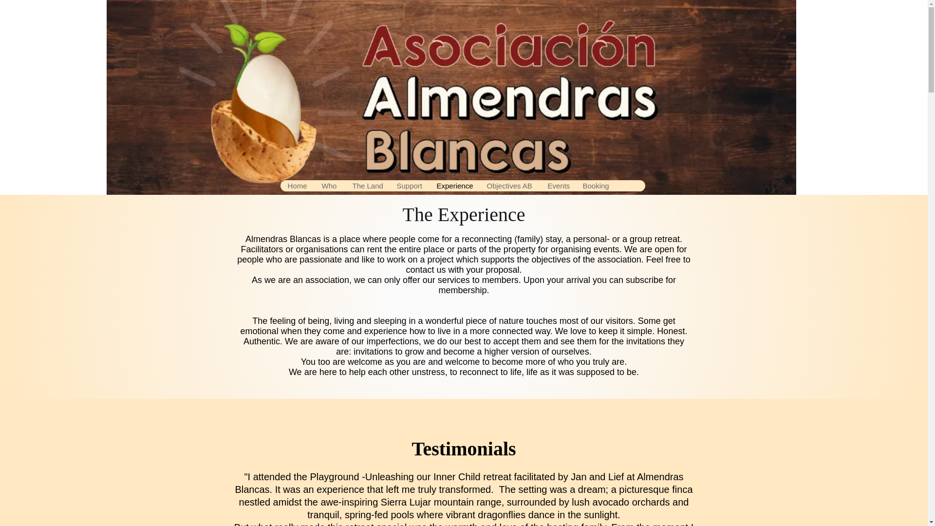 The height and width of the screenshot is (526, 935). Describe the element at coordinates (408, 186) in the screenshot. I see `Support` at that location.